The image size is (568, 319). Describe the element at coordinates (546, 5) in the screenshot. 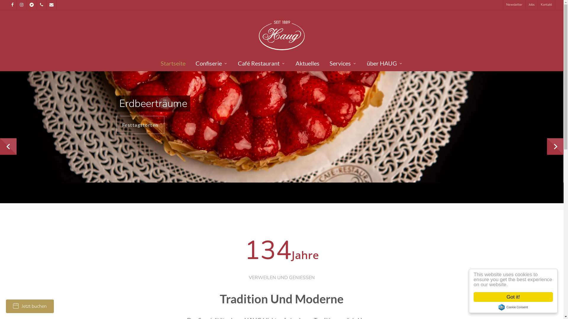

I see `Kontakt` at that location.